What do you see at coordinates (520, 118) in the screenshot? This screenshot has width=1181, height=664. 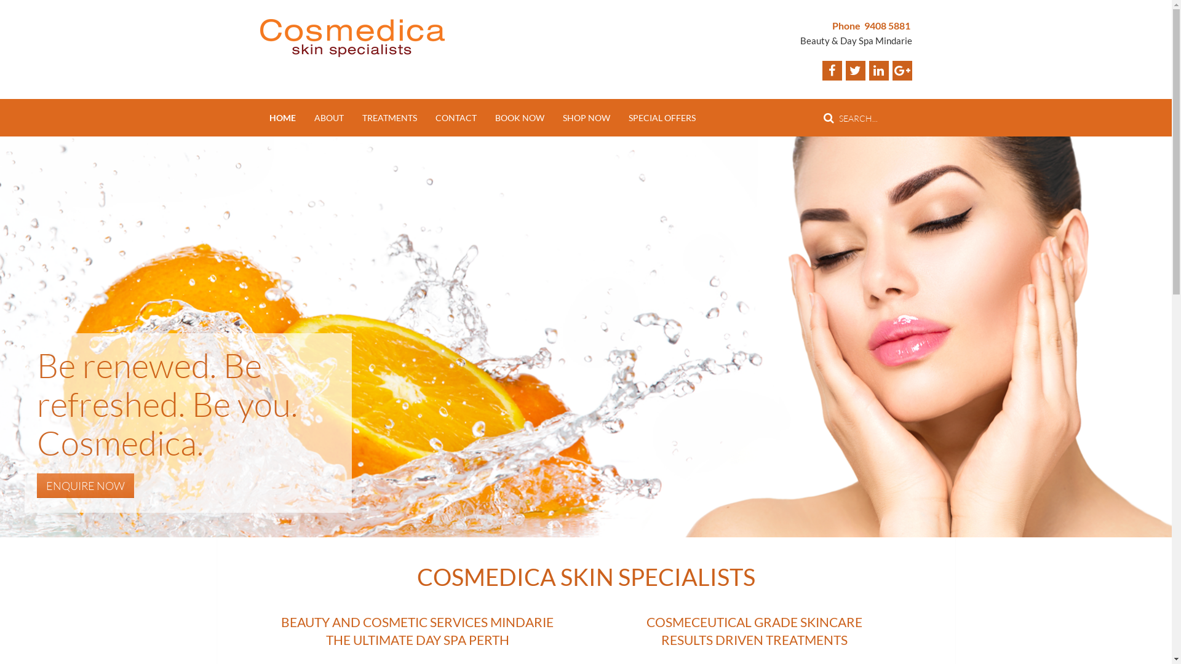 I see `BOOK NOW` at bounding box center [520, 118].